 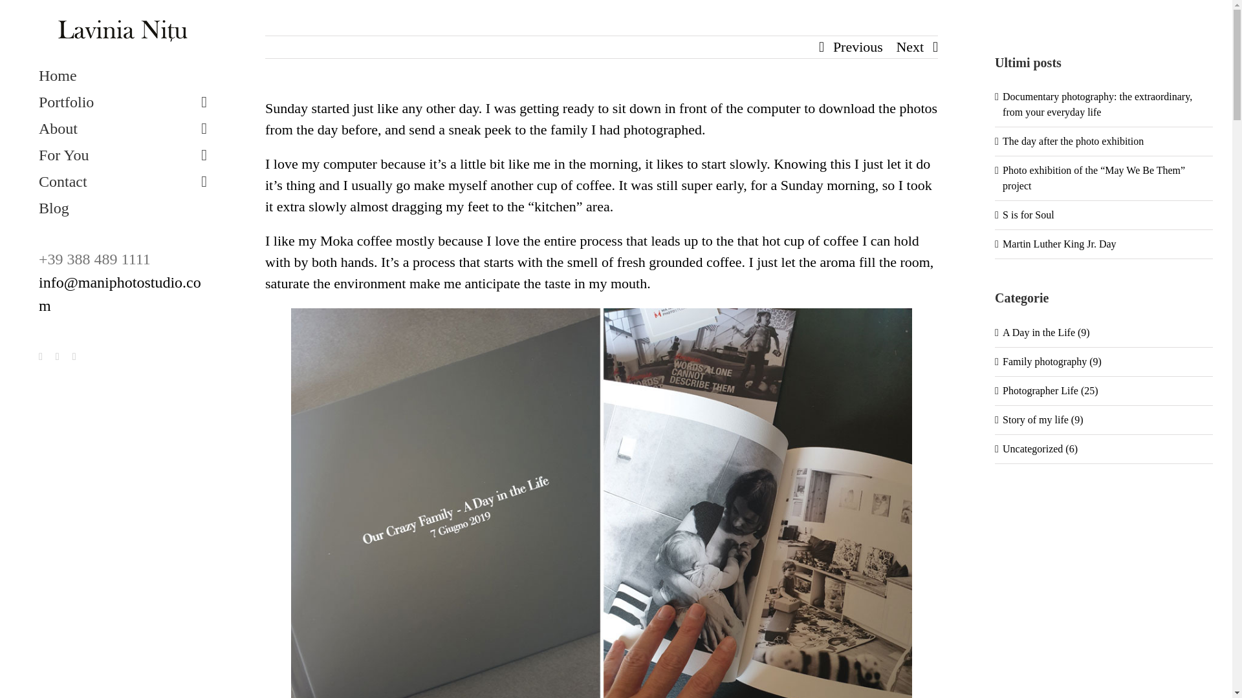 What do you see at coordinates (858, 47) in the screenshot?
I see `Previous` at bounding box center [858, 47].